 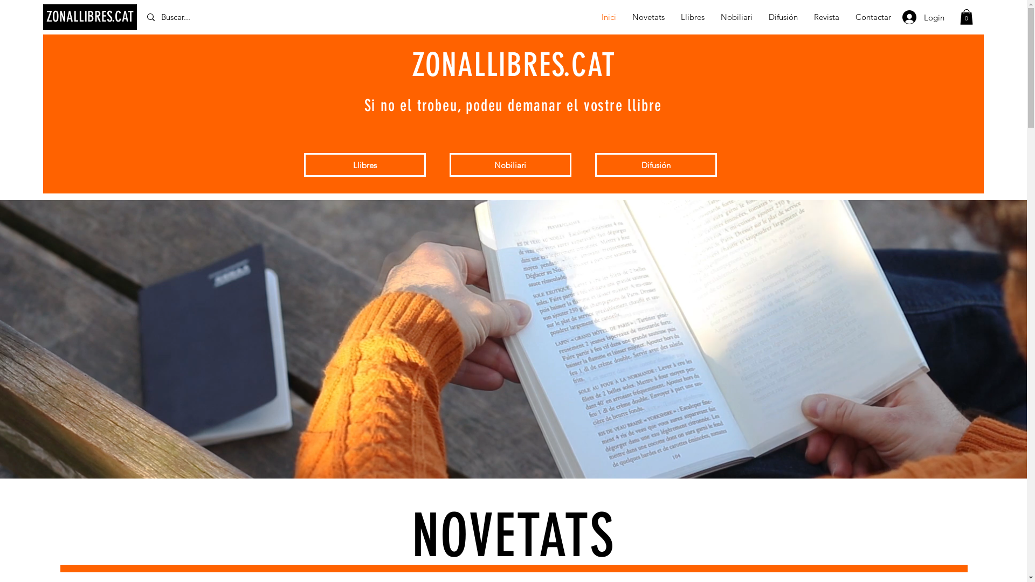 I want to click on Login, so click(x=923, y=17).